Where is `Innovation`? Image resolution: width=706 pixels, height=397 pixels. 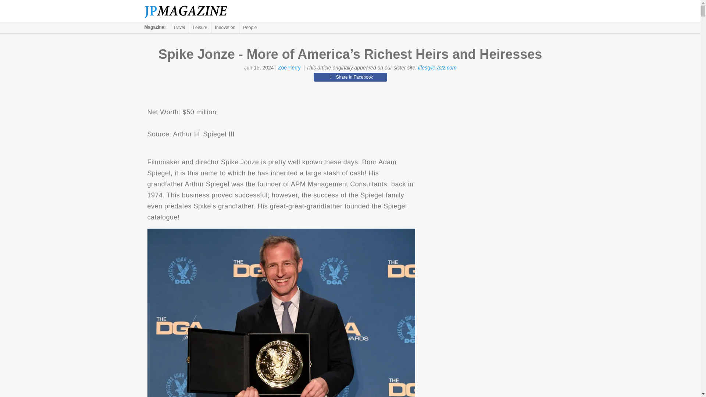
Innovation is located at coordinates (225, 27).